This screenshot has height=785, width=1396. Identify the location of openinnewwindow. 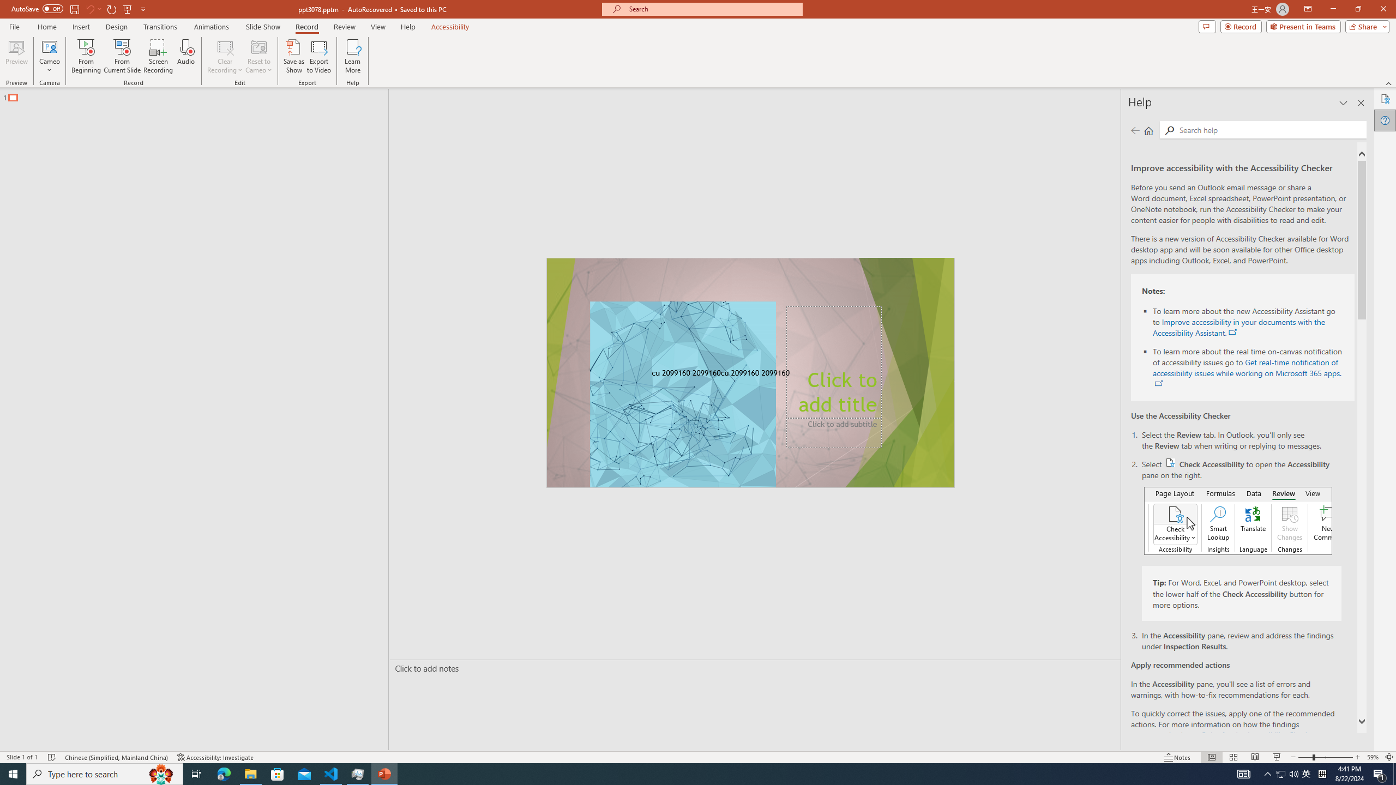
(1158, 384).